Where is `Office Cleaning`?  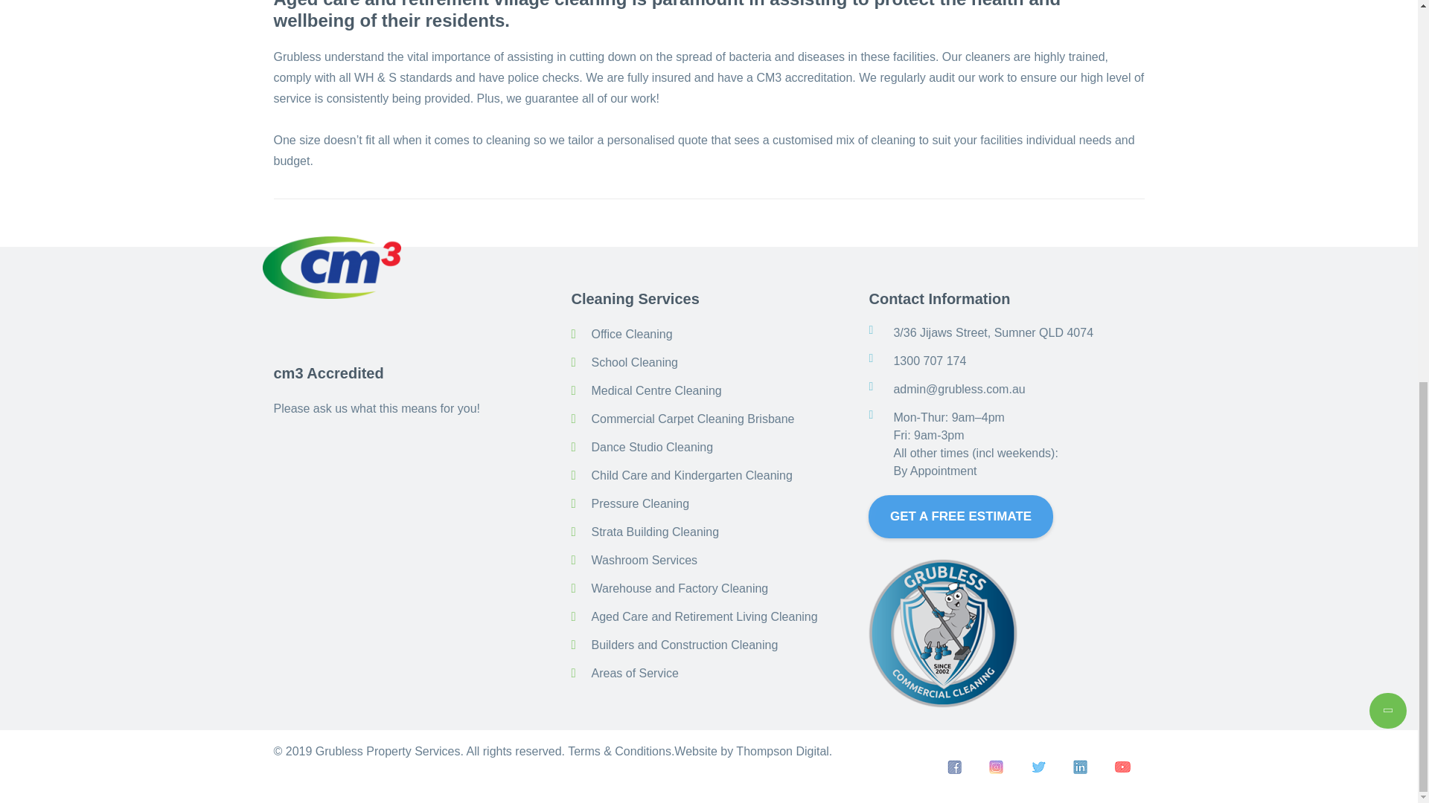
Office Cleaning is located at coordinates (631, 333).